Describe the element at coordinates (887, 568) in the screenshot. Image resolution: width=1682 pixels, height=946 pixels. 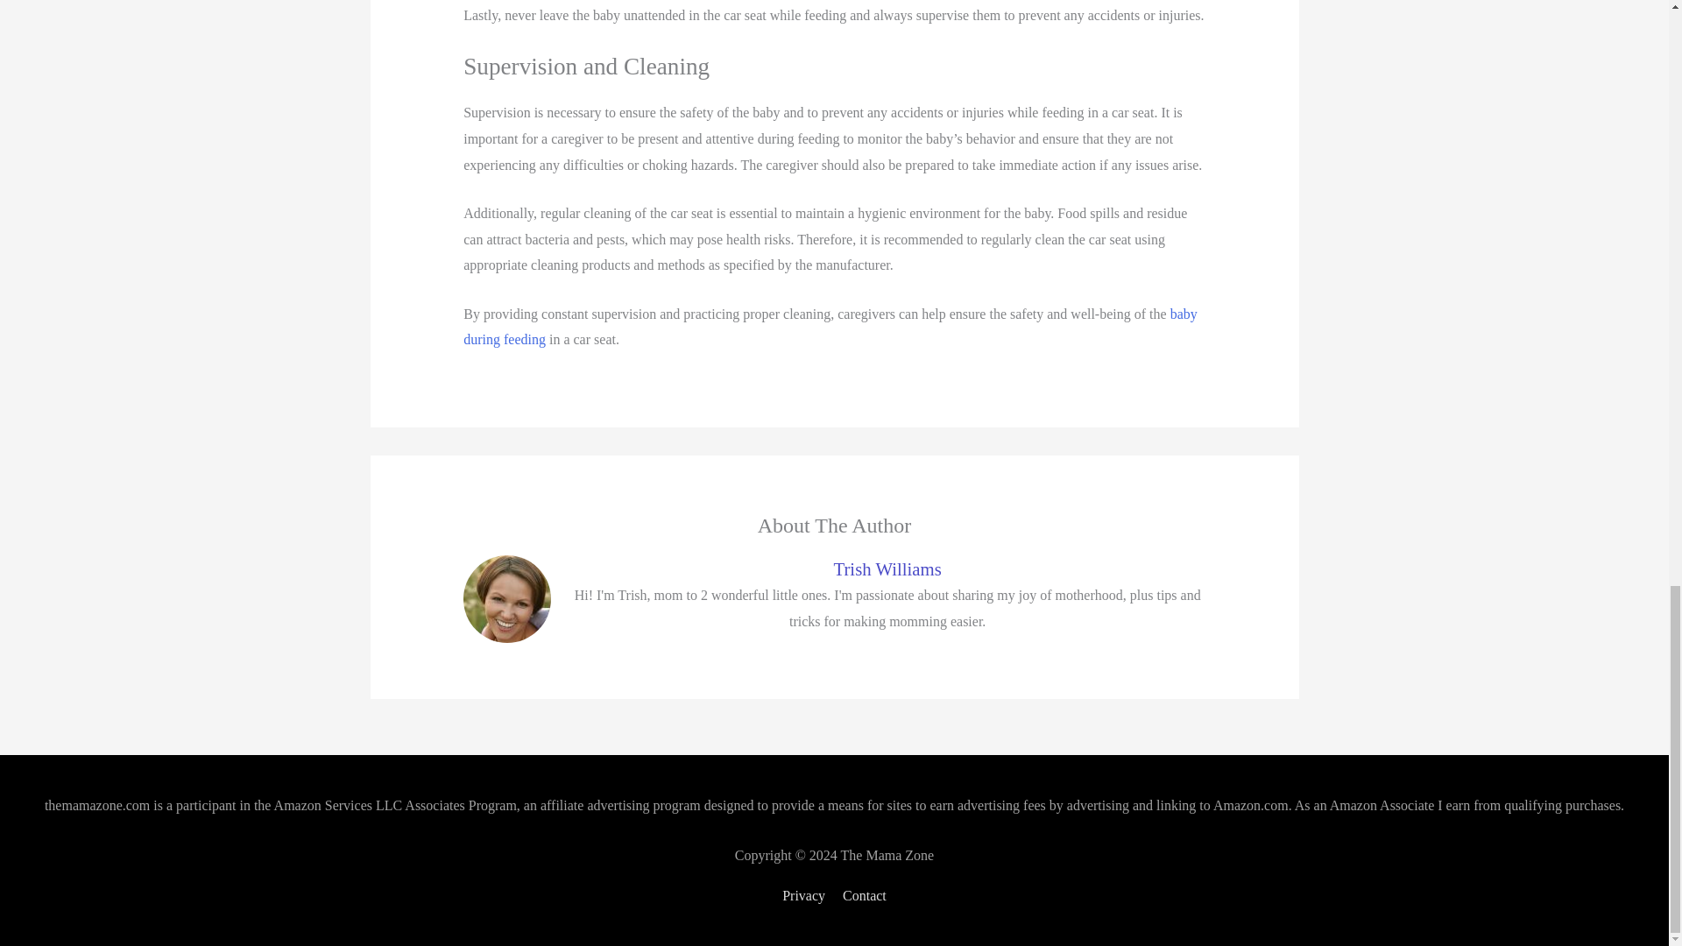
I see `Trish Williams` at that location.